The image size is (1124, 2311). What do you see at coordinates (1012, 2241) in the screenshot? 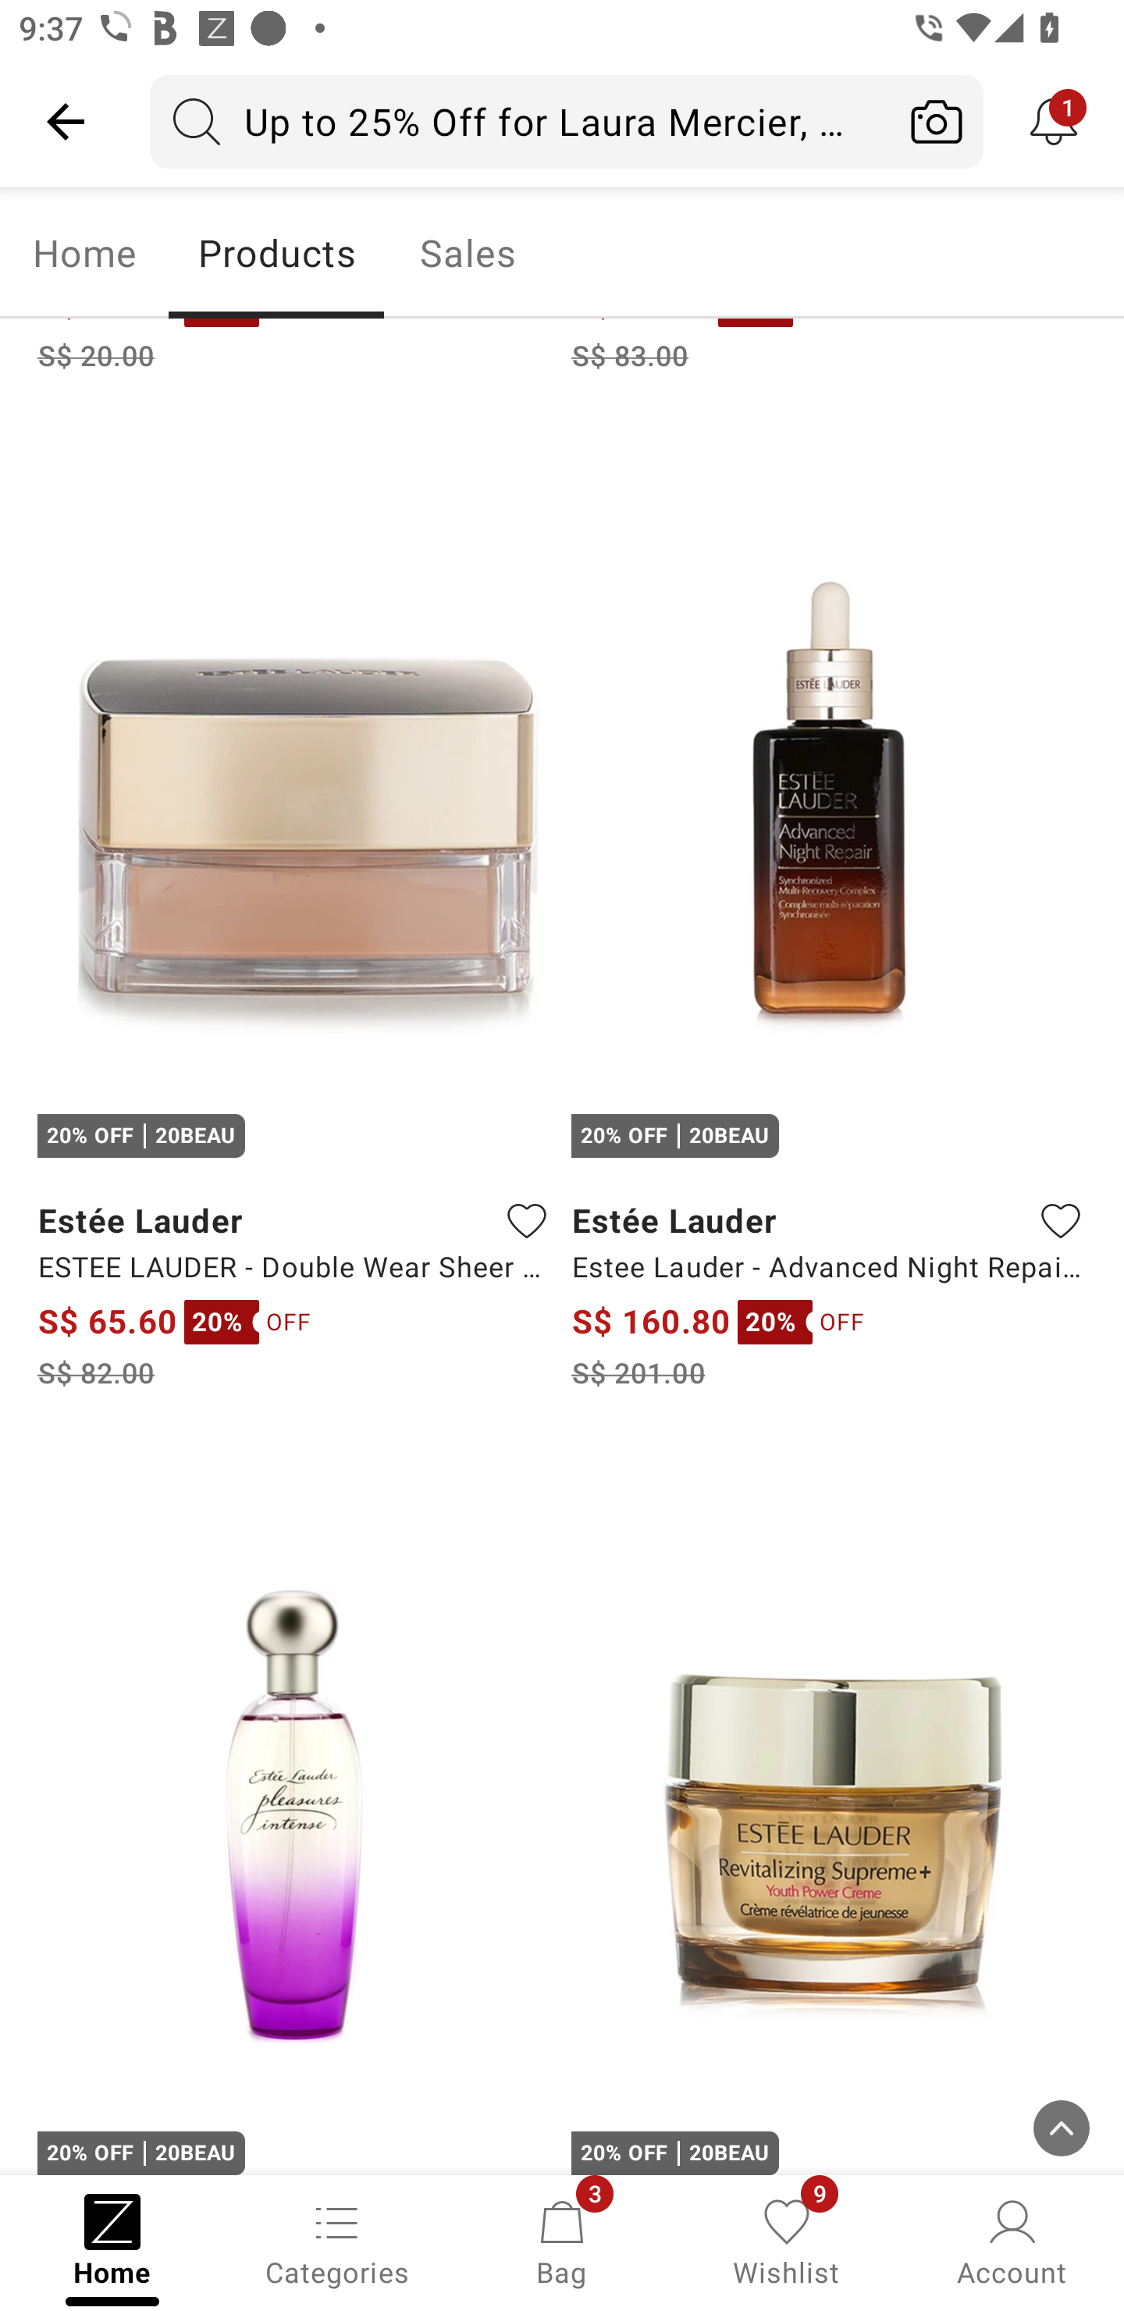
I see `Account` at bounding box center [1012, 2241].